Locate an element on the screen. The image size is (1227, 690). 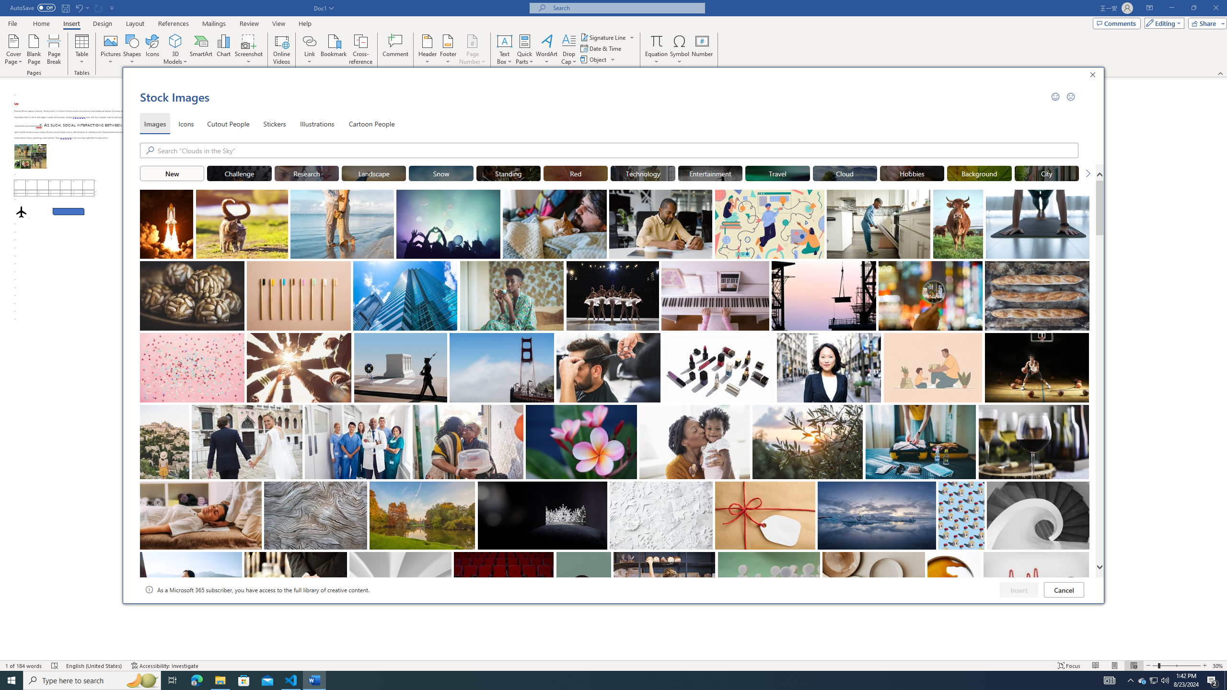
"Background" Stock Images. is located at coordinates (980, 173).